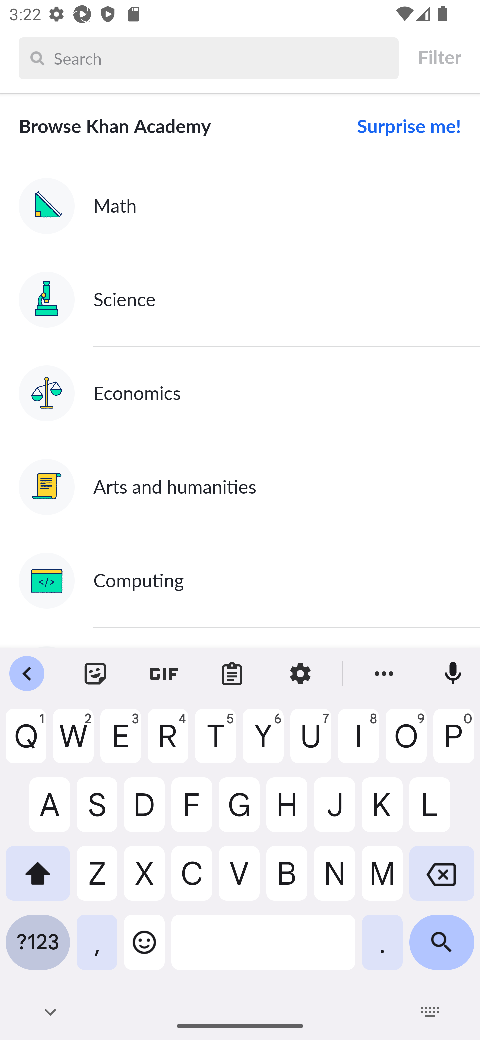 Image resolution: width=480 pixels, height=1040 pixels. Describe the element at coordinates (240, 393) in the screenshot. I see `Economics` at that location.